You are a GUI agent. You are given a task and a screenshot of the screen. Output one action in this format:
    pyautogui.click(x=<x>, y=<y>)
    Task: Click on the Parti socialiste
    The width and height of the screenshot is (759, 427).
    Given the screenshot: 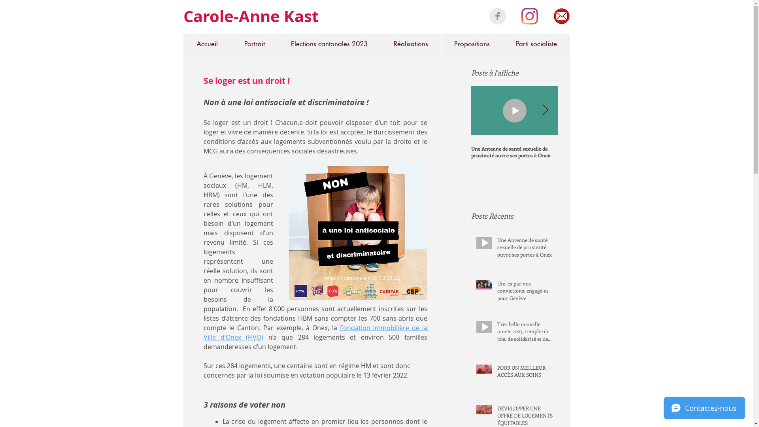 What is the action you would take?
    pyautogui.click(x=536, y=44)
    